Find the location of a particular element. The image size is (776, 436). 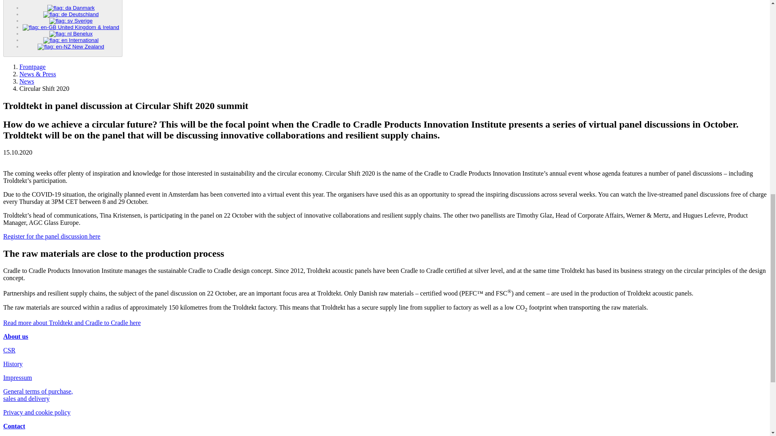

CSR is located at coordinates (9, 350).